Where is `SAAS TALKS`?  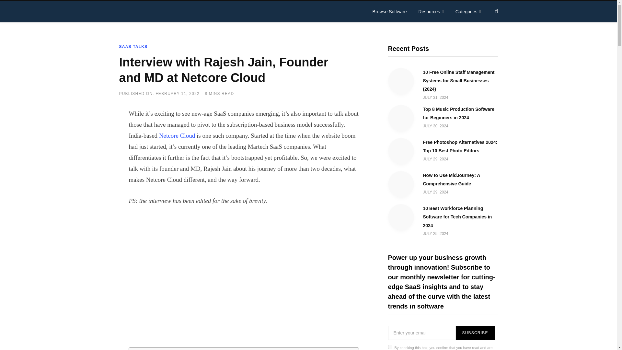 SAAS TALKS is located at coordinates (133, 47).